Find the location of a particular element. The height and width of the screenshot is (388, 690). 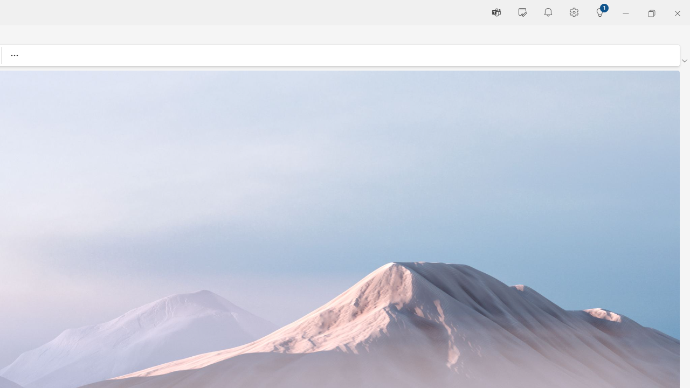

Ribbon display options is located at coordinates (684, 60).